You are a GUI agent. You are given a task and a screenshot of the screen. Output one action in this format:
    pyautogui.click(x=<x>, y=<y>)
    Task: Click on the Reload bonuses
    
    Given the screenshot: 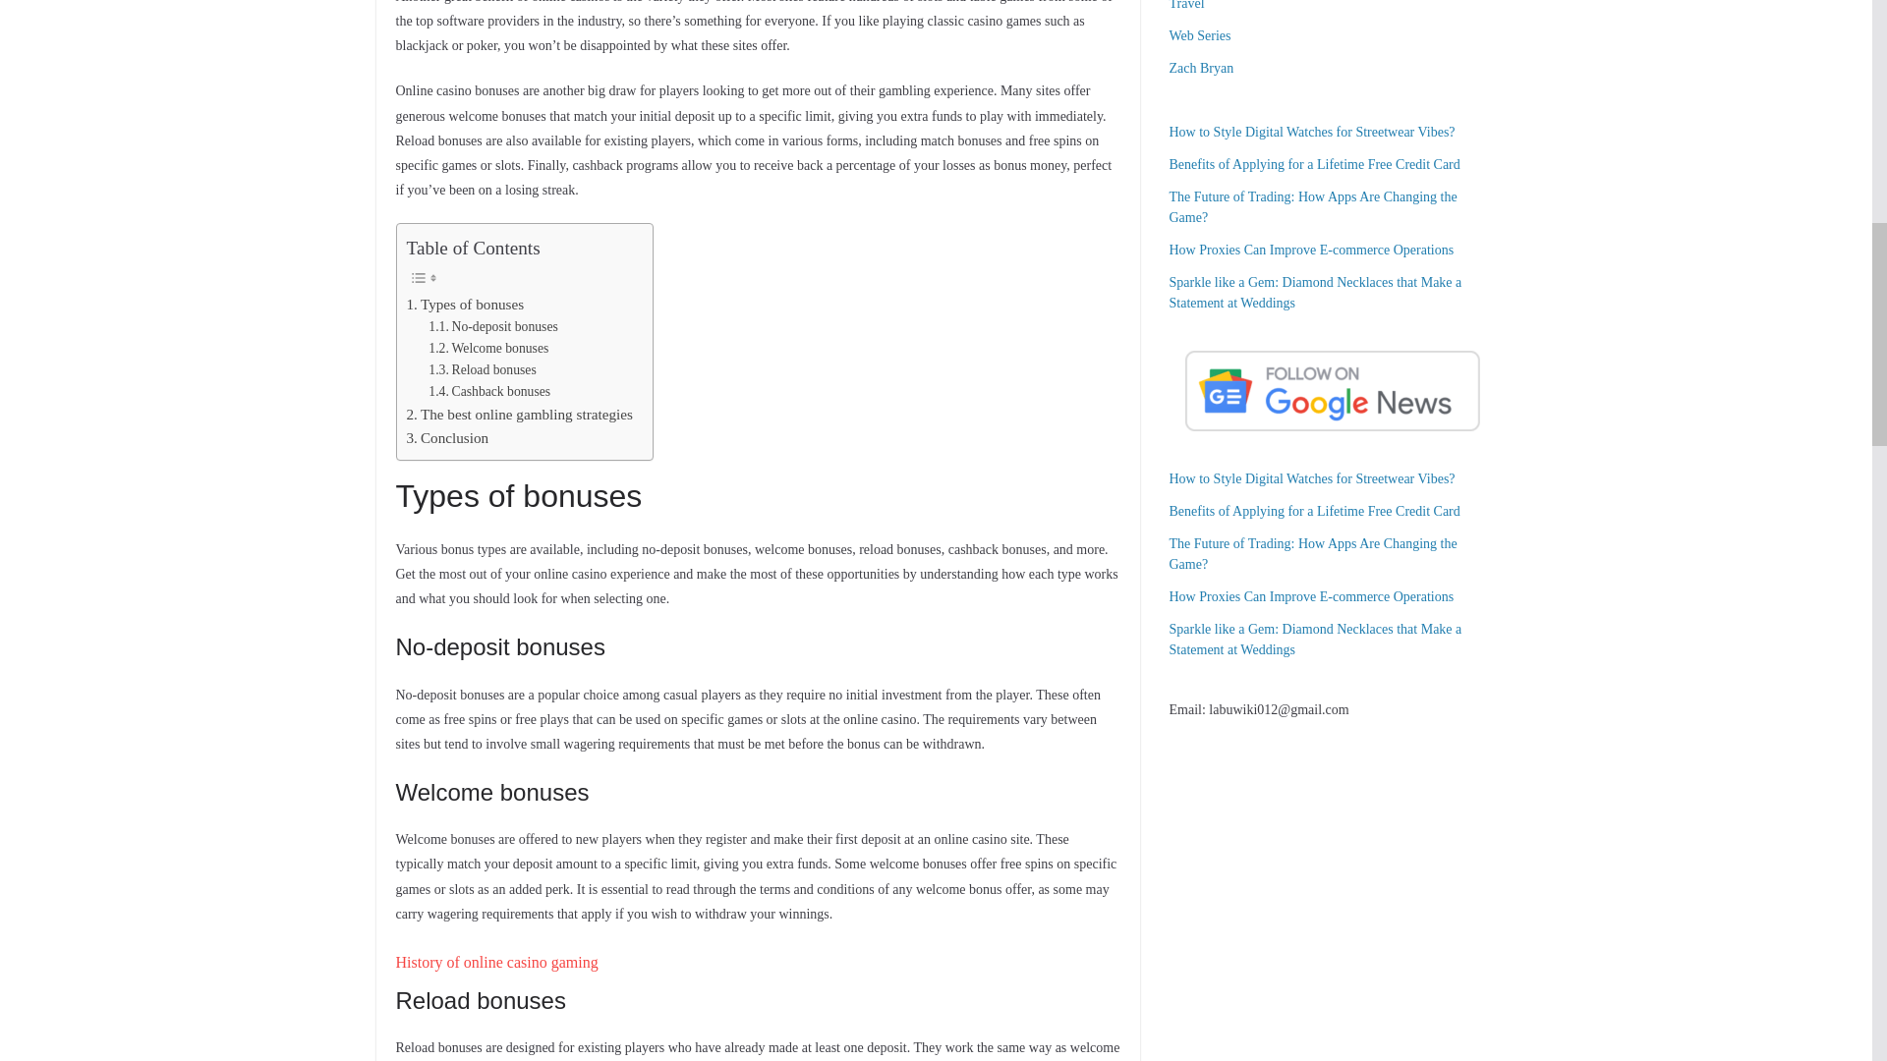 What is the action you would take?
    pyautogui.click(x=482, y=369)
    